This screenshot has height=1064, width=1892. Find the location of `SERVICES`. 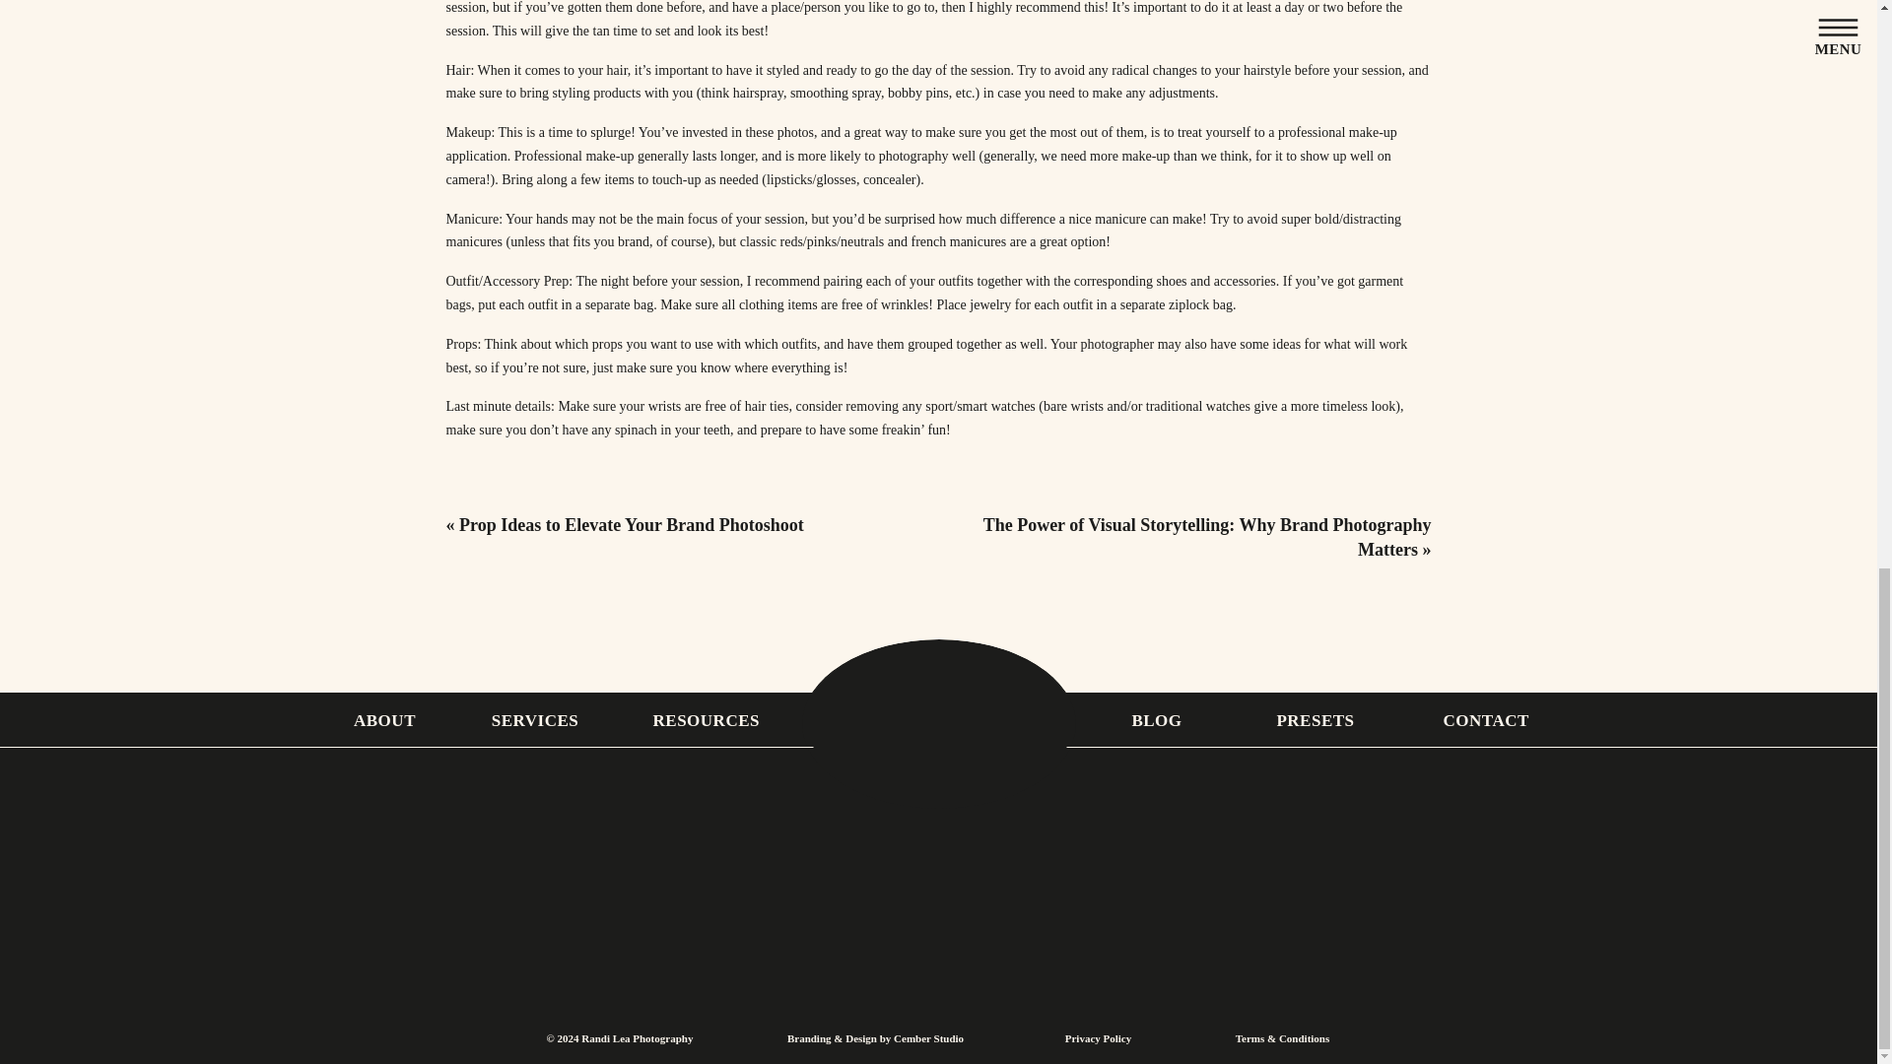

SERVICES is located at coordinates (534, 720).